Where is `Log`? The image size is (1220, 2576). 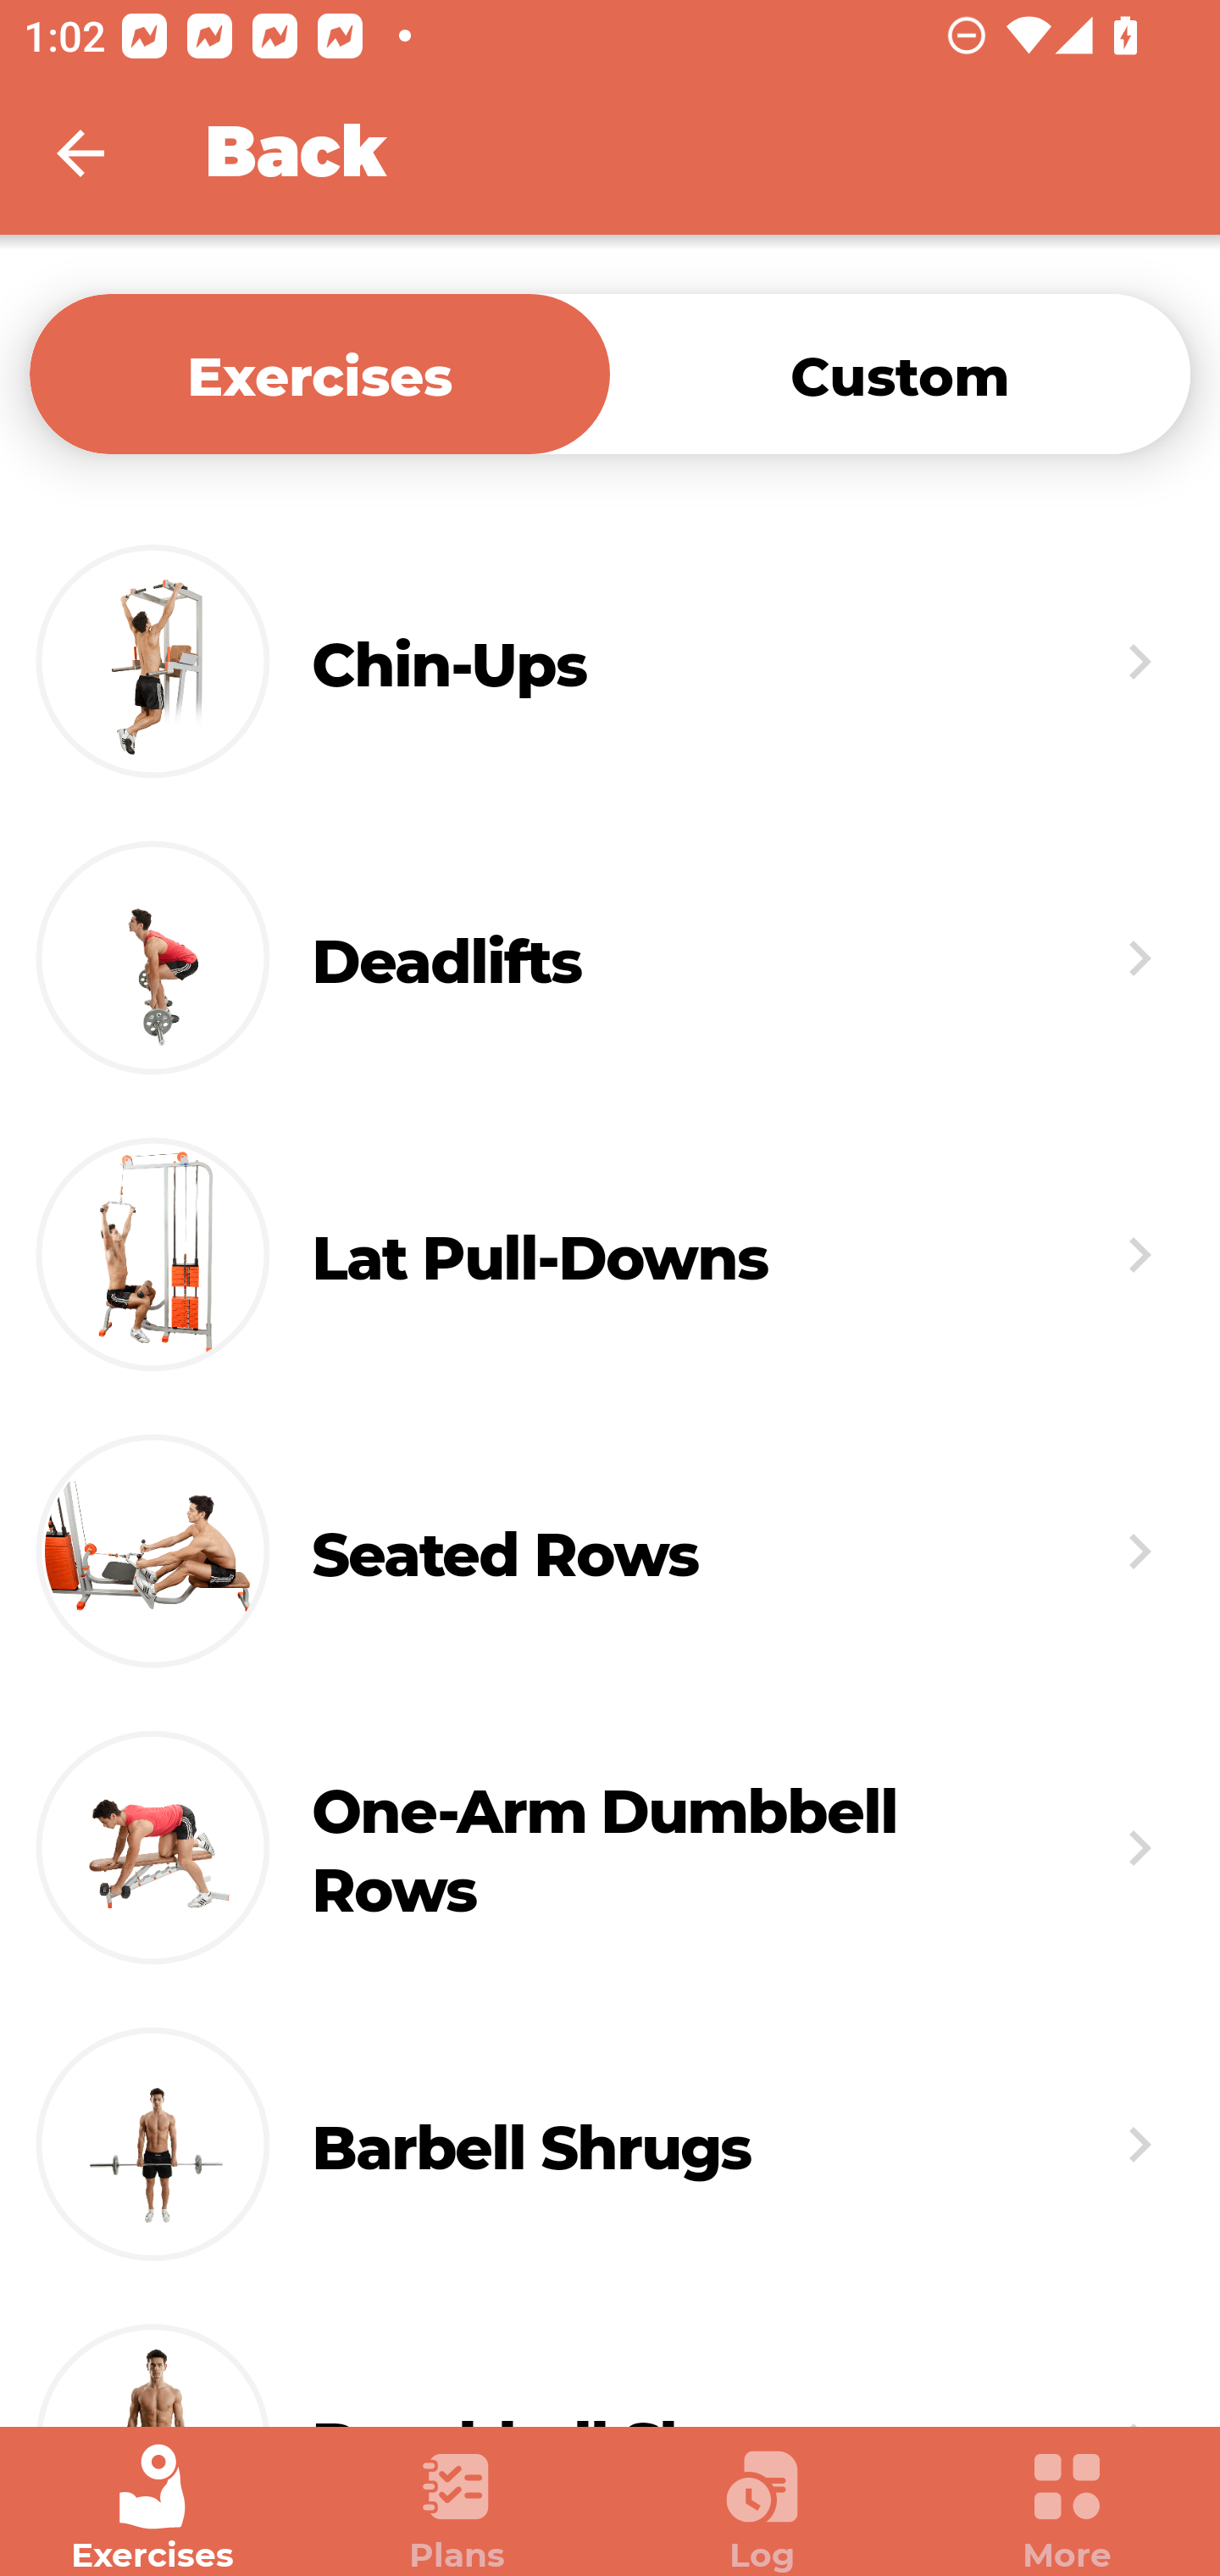
Log is located at coordinates (762, 2508).